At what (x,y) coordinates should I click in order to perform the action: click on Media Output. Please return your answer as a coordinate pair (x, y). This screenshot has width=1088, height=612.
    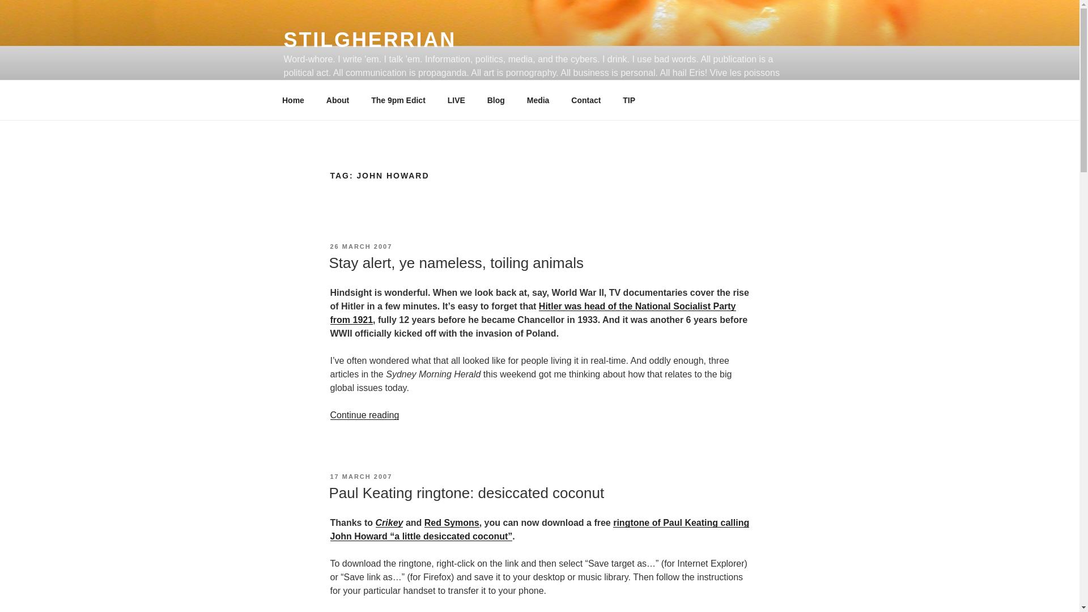
    Looking at the image, I should click on (538, 100).